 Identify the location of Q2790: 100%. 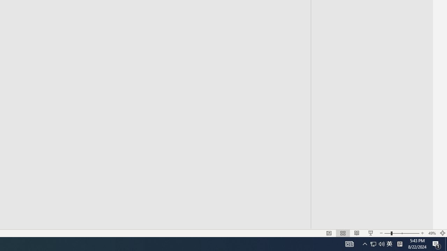
(381, 244).